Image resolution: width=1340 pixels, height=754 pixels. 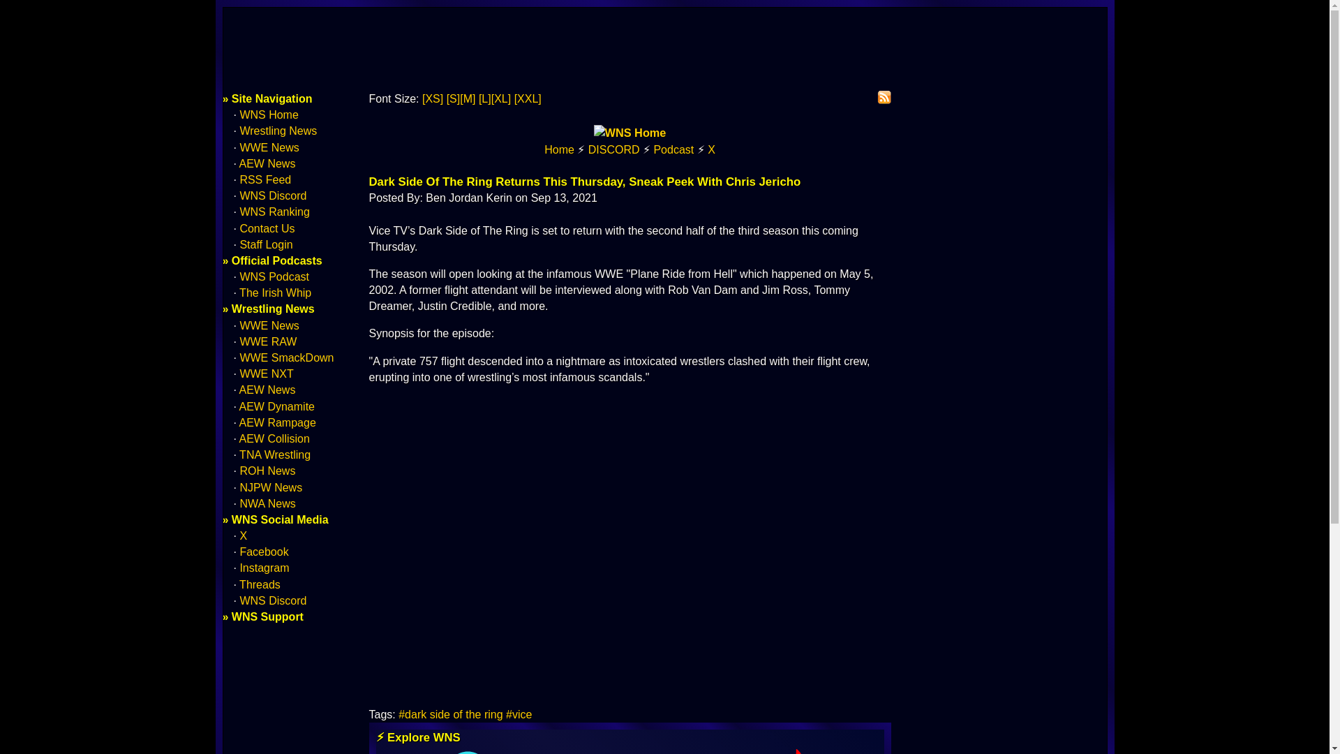 I want to click on AEW News, so click(x=268, y=163).